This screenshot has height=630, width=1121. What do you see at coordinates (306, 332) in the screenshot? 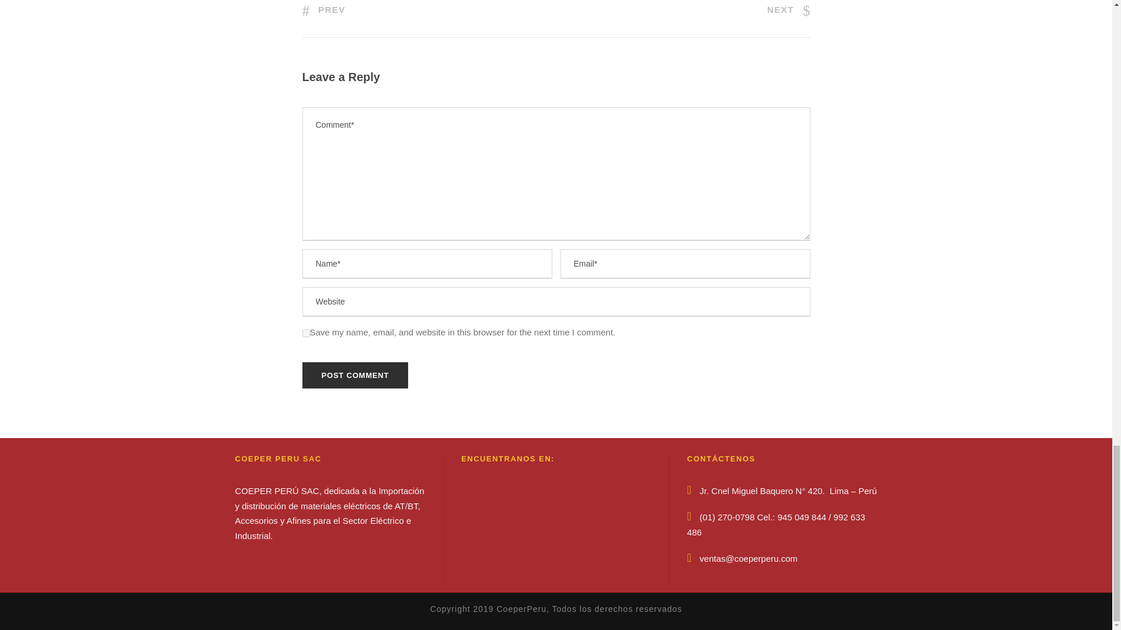
I see `yes` at bounding box center [306, 332].